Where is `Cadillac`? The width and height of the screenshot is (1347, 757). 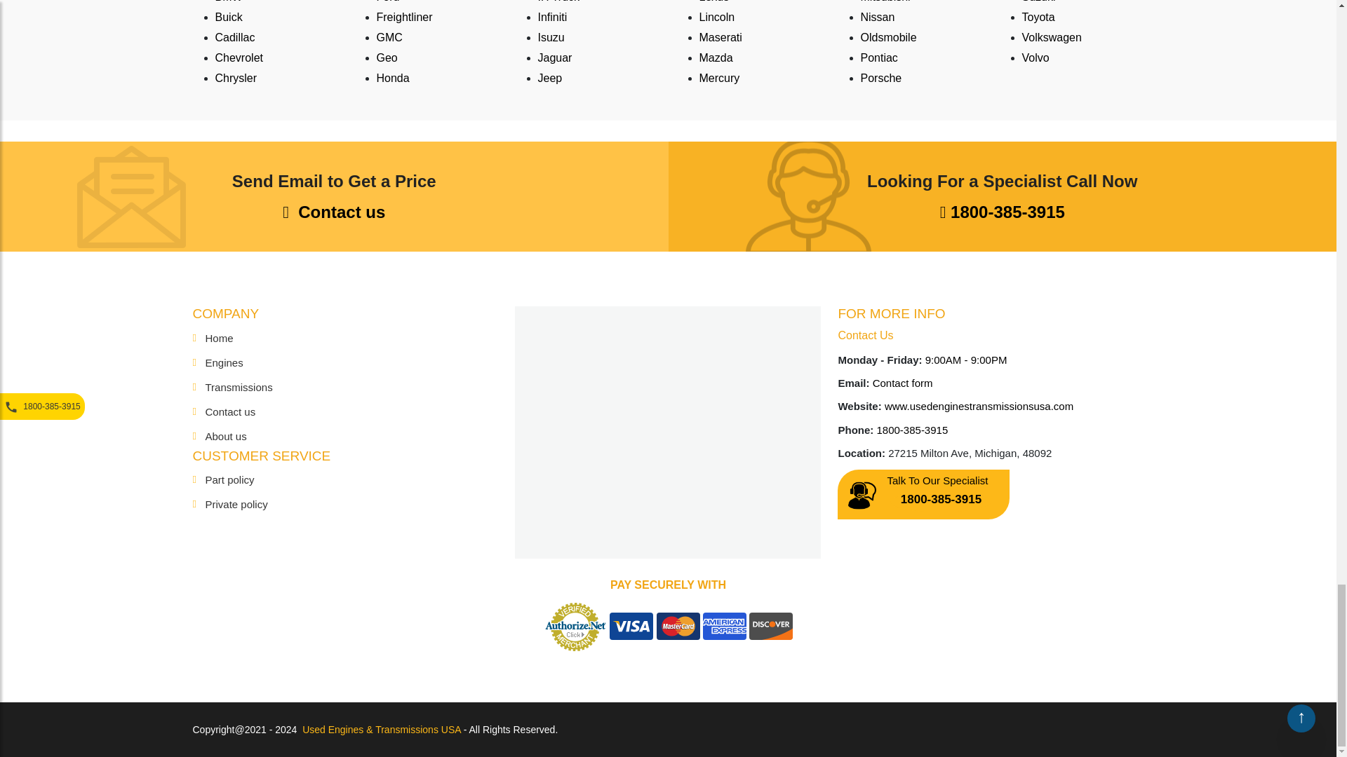
Cadillac is located at coordinates (234, 37).